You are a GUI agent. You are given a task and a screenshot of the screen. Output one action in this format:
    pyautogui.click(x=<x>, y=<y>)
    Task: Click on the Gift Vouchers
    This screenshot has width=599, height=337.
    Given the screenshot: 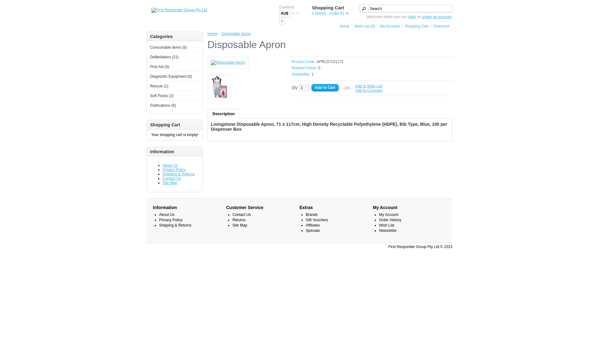 What is the action you would take?
    pyautogui.click(x=317, y=220)
    